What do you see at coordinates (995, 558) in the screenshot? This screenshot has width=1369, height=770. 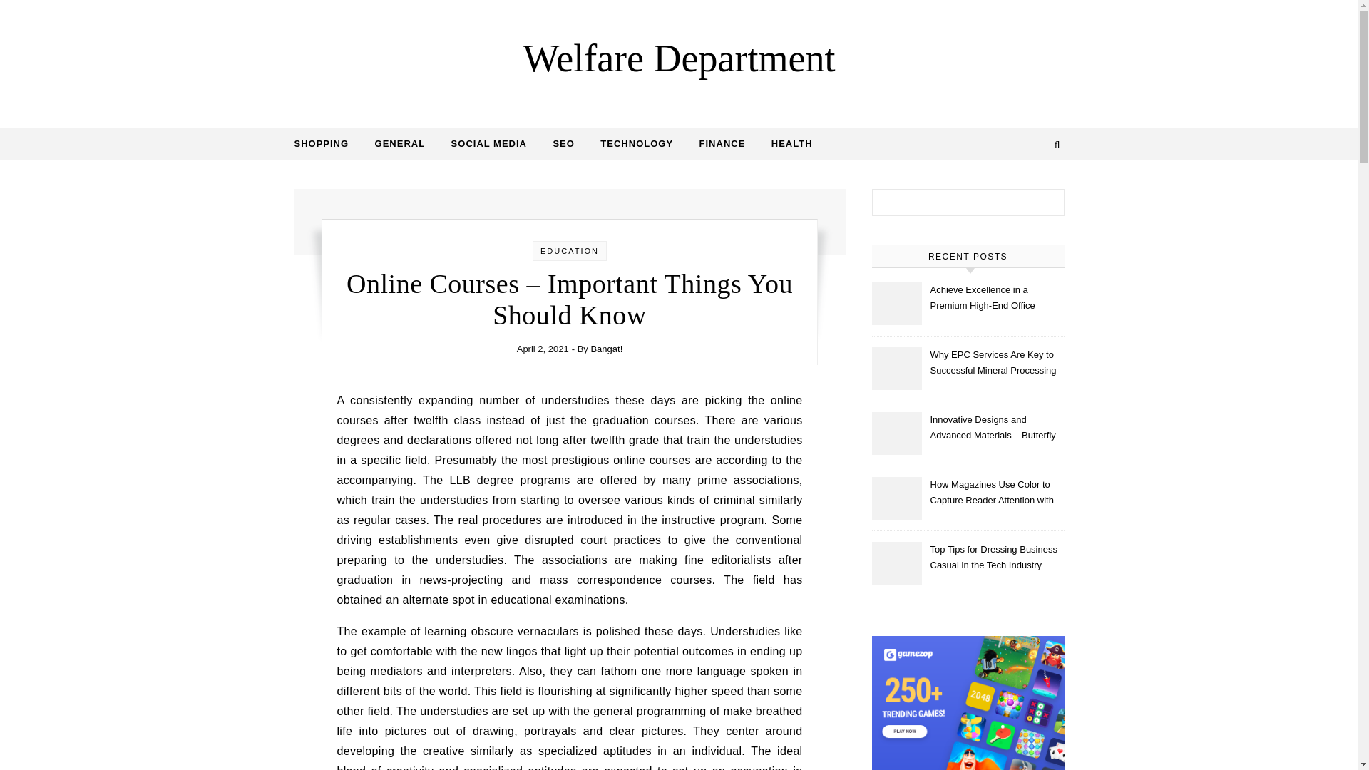 I see `Top Tips for Dressing Business Casual in the Tech Industry` at bounding box center [995, 558].